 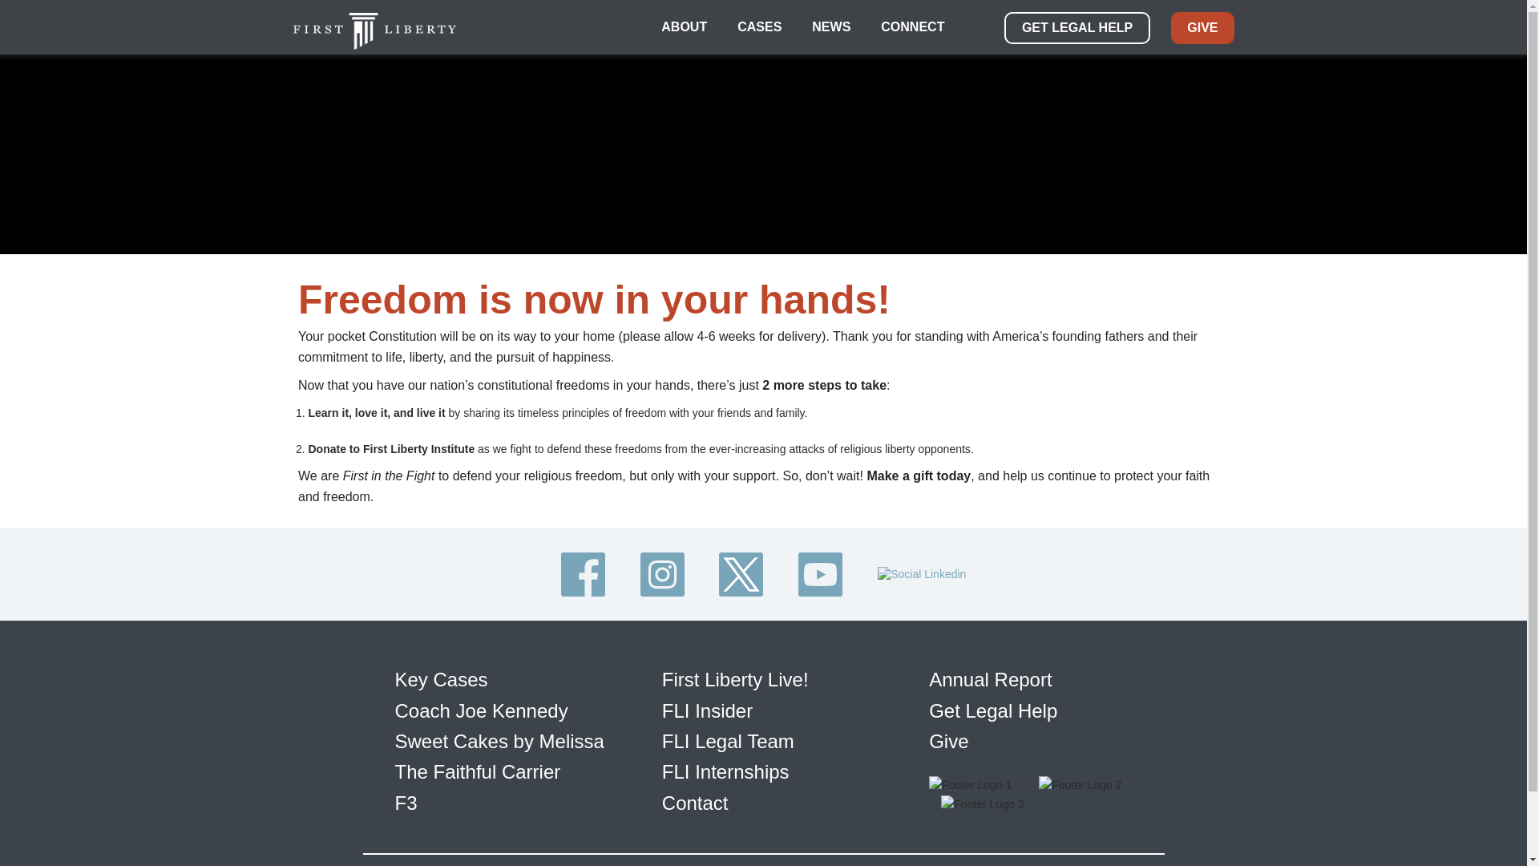 What do you see at coordinates (759, 27) in the screenshot?
I see `CASES` at bounding box center [759, 27].